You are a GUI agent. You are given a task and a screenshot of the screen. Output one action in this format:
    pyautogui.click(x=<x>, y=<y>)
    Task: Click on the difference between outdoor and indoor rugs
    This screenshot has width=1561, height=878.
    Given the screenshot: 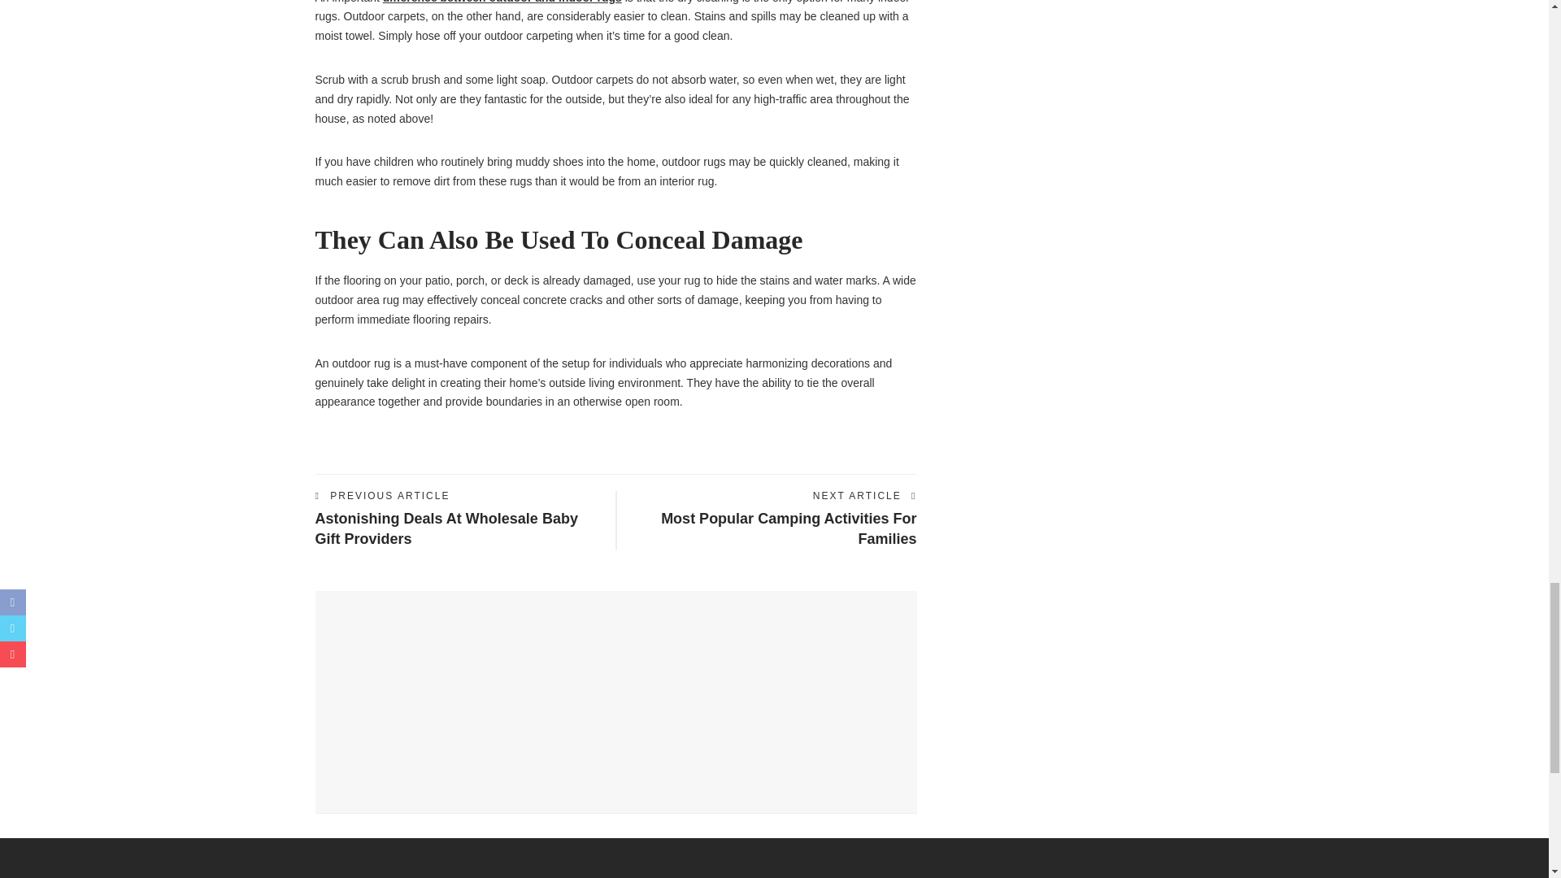 What is the action you would take?
    pyautogui.click(x=502, y=2)
    